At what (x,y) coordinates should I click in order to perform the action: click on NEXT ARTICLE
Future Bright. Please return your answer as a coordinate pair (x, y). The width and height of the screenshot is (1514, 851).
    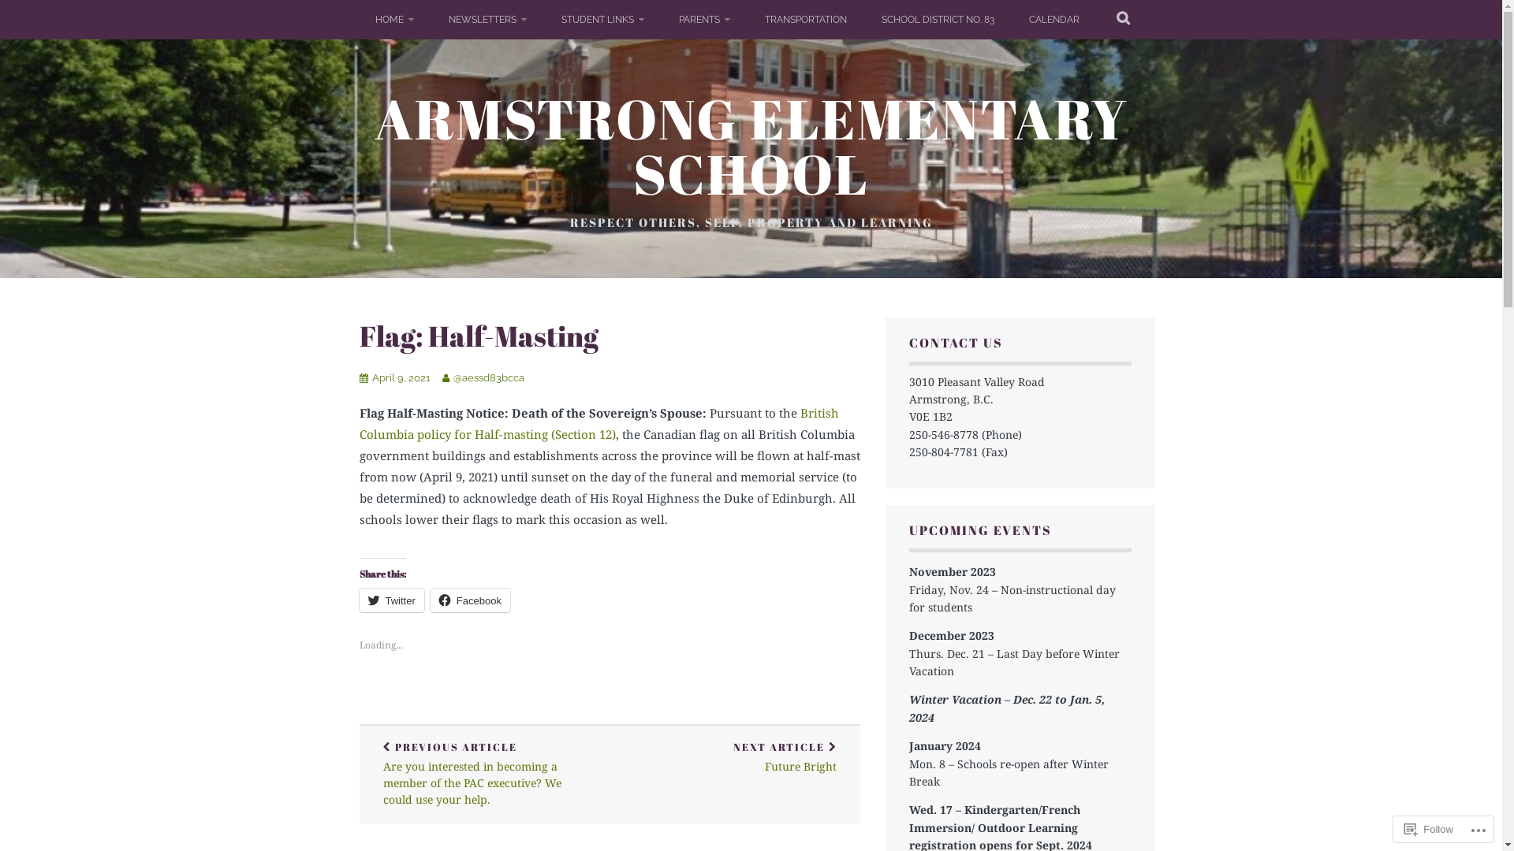
    Looking at the image, I should click on (735, 758).